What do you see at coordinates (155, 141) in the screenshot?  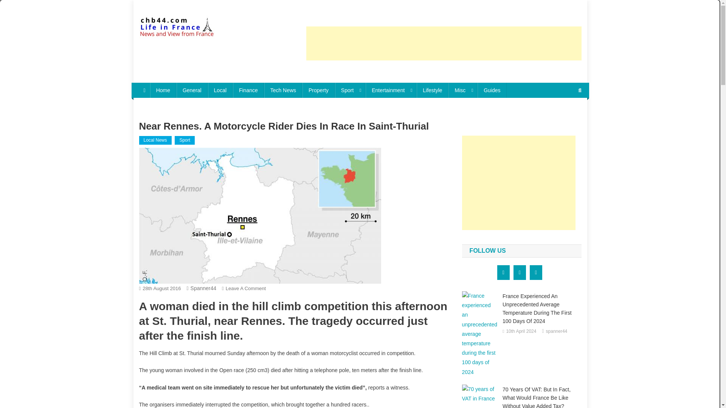 I see `Local News` at bounding box center [155, 141].